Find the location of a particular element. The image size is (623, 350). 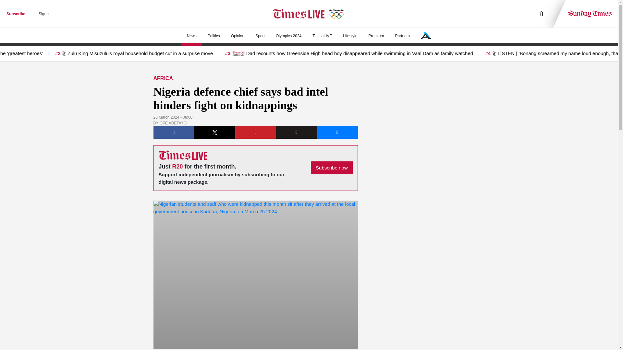

Politics is located at coordinates (214, 36).